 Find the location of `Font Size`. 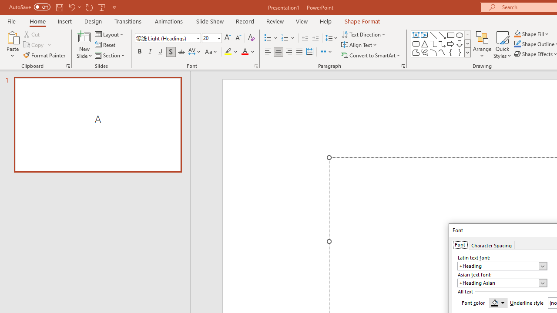

Font Size is located at coordinates (211, 38).